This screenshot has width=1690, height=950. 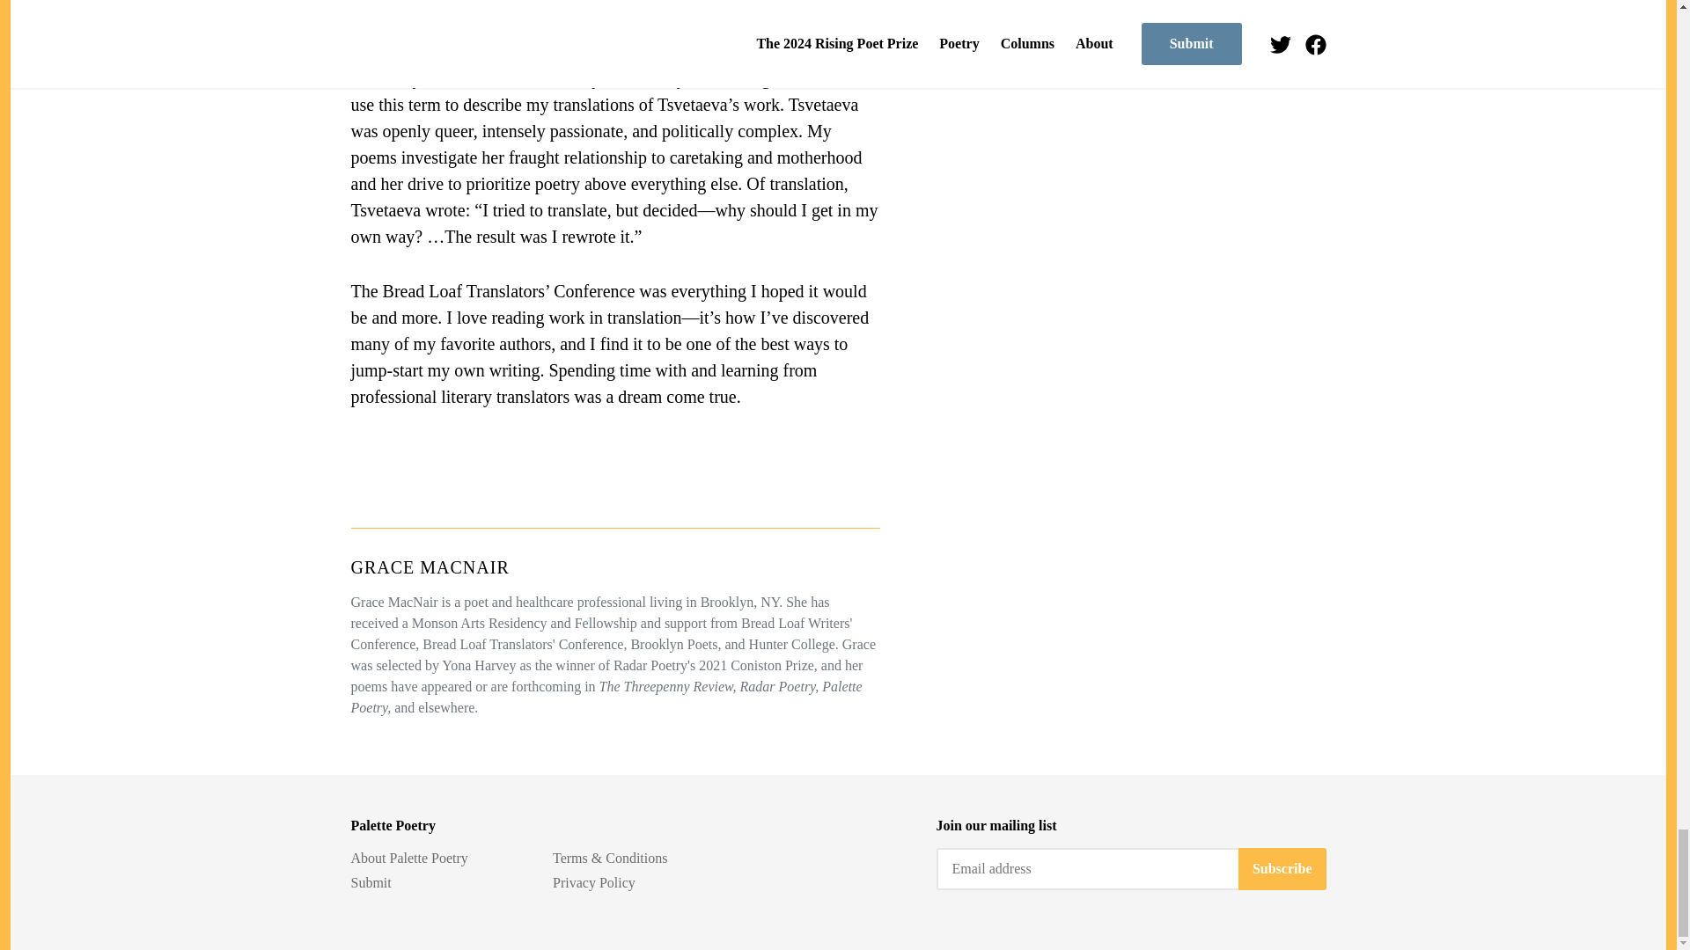 I want to click on Submit, so click(x=370, y=881).